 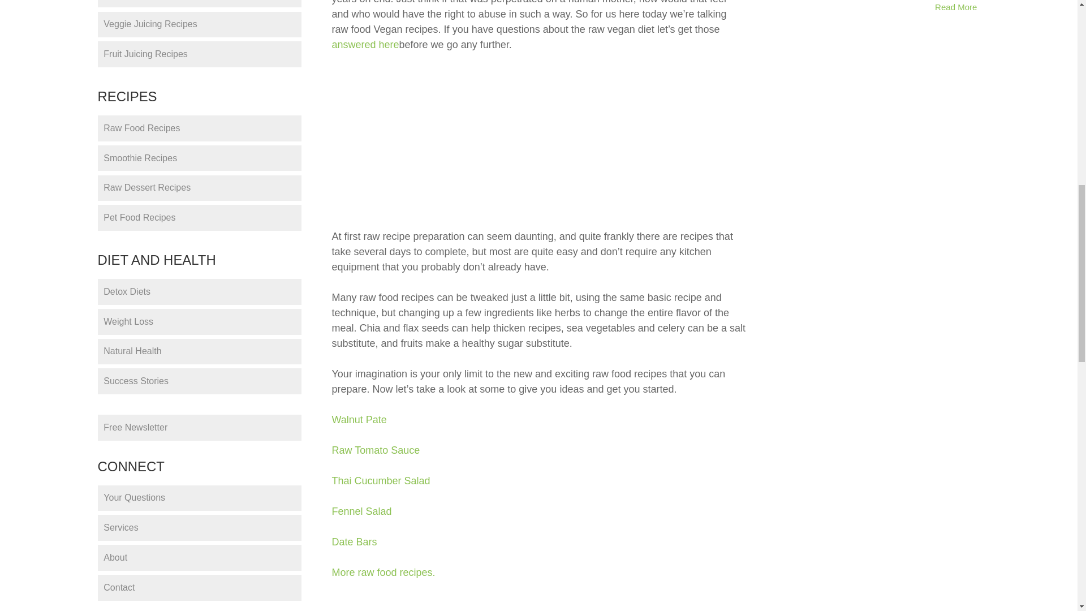 What do you see at coordinates (354, 542) in the screenshot?
I see `Date Bars` at bounding box center [354, 542].